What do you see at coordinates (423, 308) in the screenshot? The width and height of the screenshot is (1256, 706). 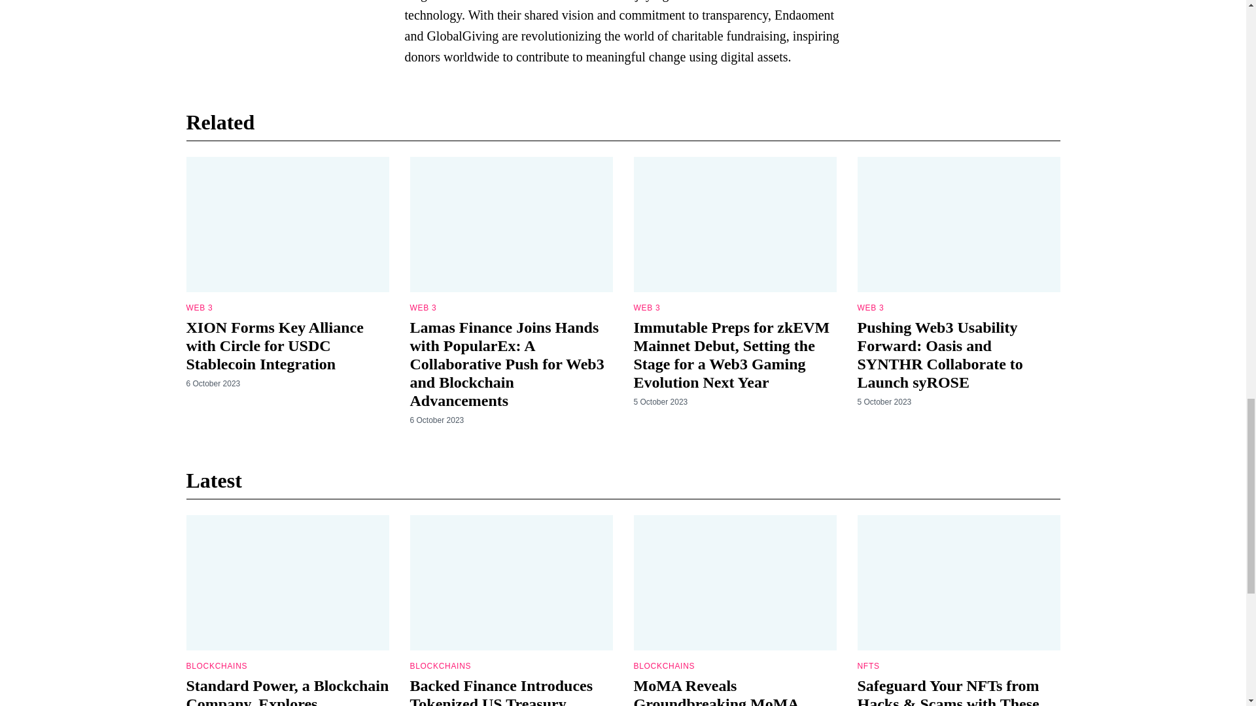 I see `WEB 3` at bounding box center [423, 308].